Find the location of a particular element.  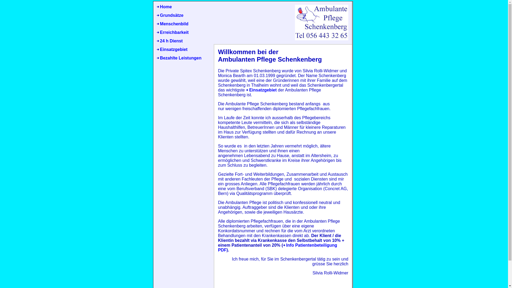

Bezahlte Leistungen is located at coordinates (179, 58).